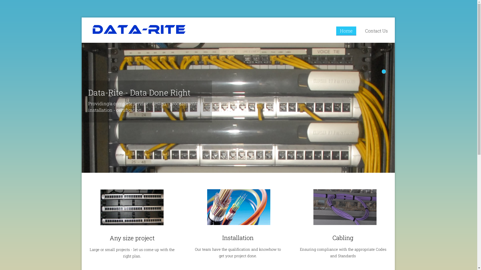 This screenshot has height=270, width=481. What do you see at coordinates (147, 92) in the screenshot?
I see `Data-Rite - Data Done Right` at bounding box center [147, 92].